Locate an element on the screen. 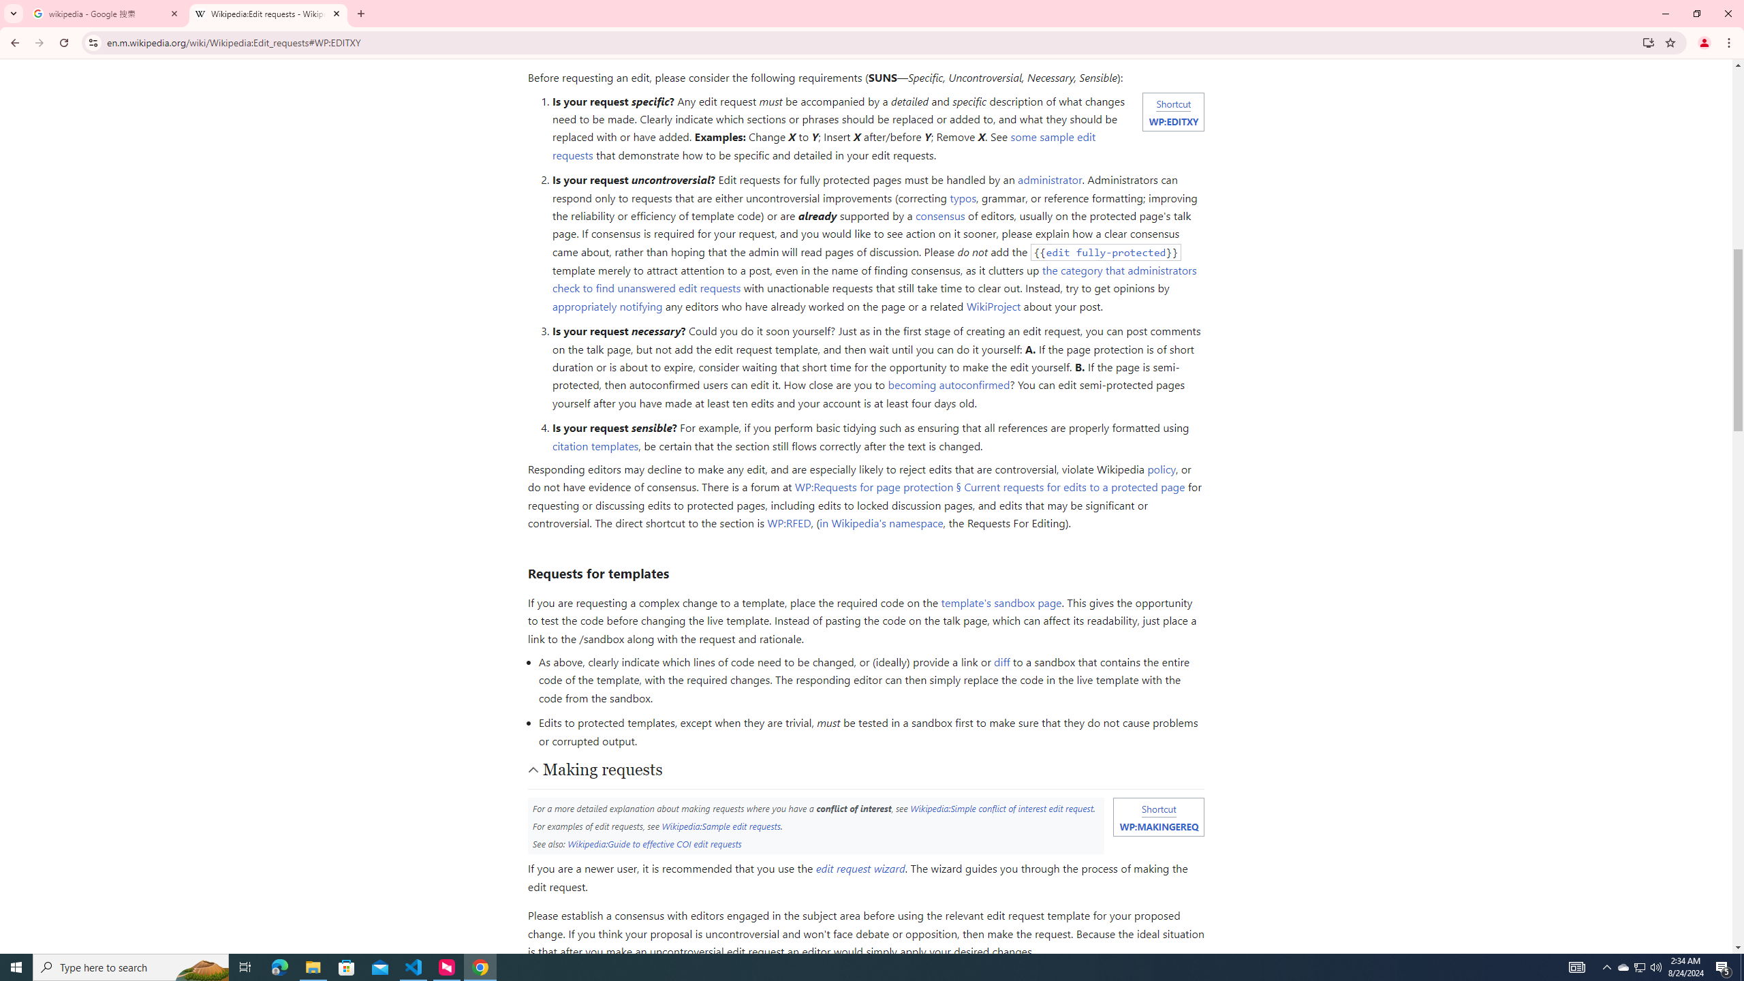  policy is located at coordinates (1161, 468).